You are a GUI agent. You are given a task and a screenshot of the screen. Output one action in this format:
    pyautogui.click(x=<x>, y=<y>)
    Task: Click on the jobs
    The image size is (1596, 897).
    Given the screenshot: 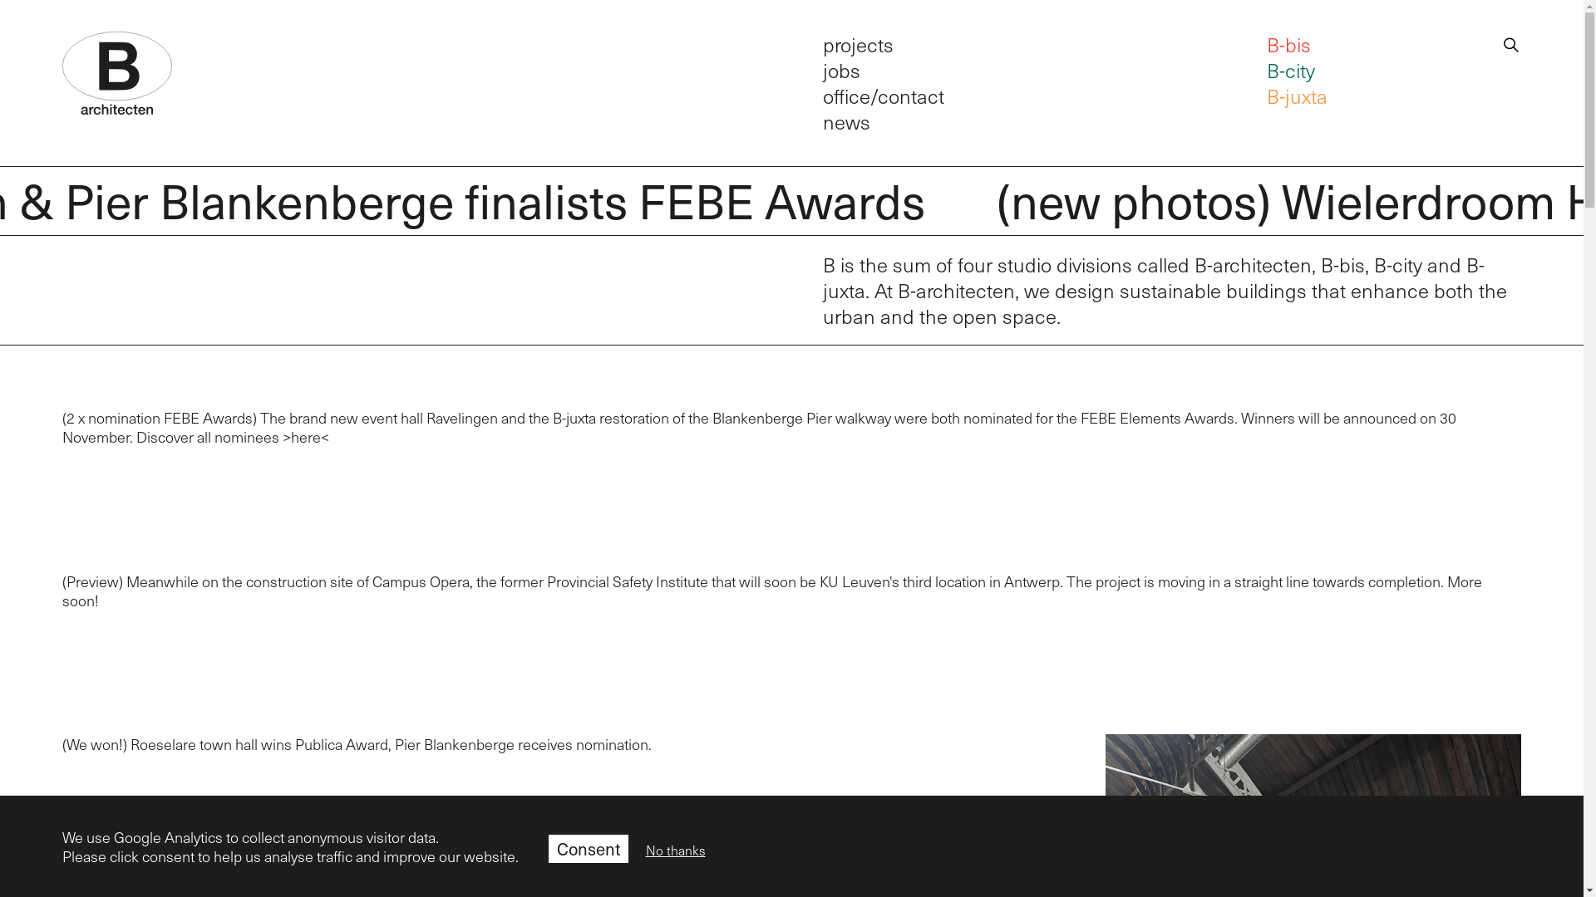 What is the action you would take?
    pyautogui.click(x=841, y=70)
    